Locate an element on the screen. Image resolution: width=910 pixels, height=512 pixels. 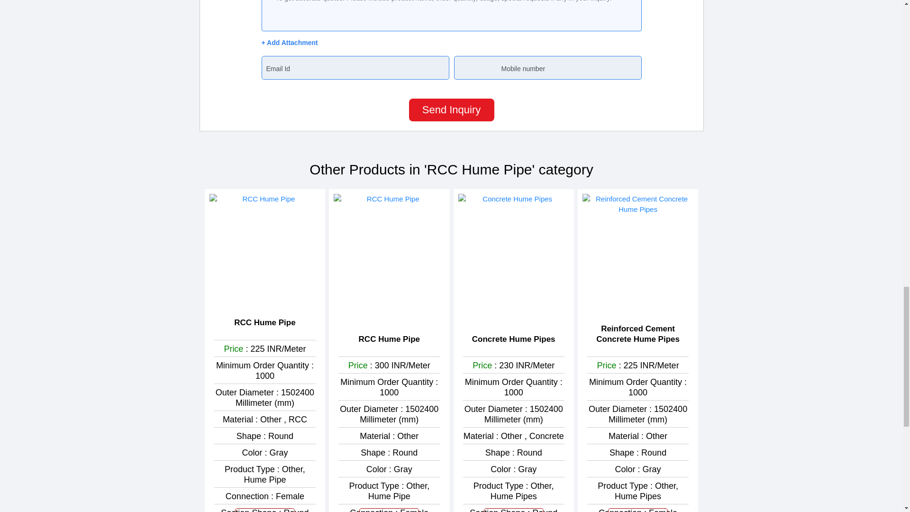
Reinforced Cement Concrete Hume Pipes is located at coordinates (638, 334).